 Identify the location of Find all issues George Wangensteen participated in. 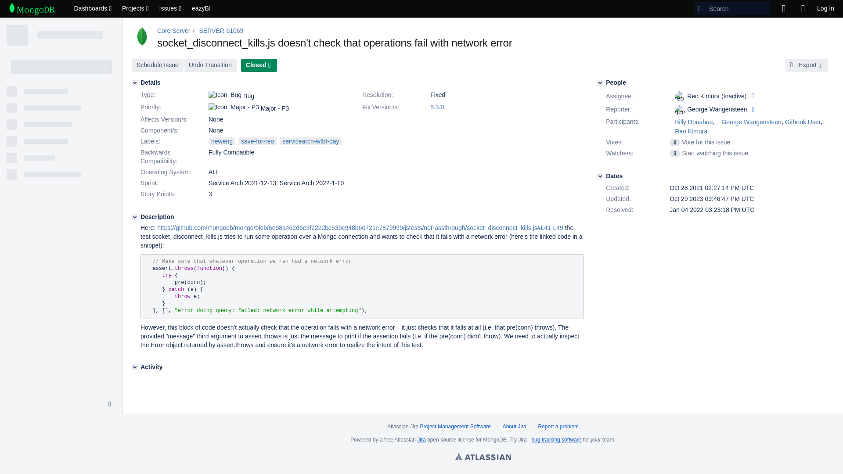
(748, 122).